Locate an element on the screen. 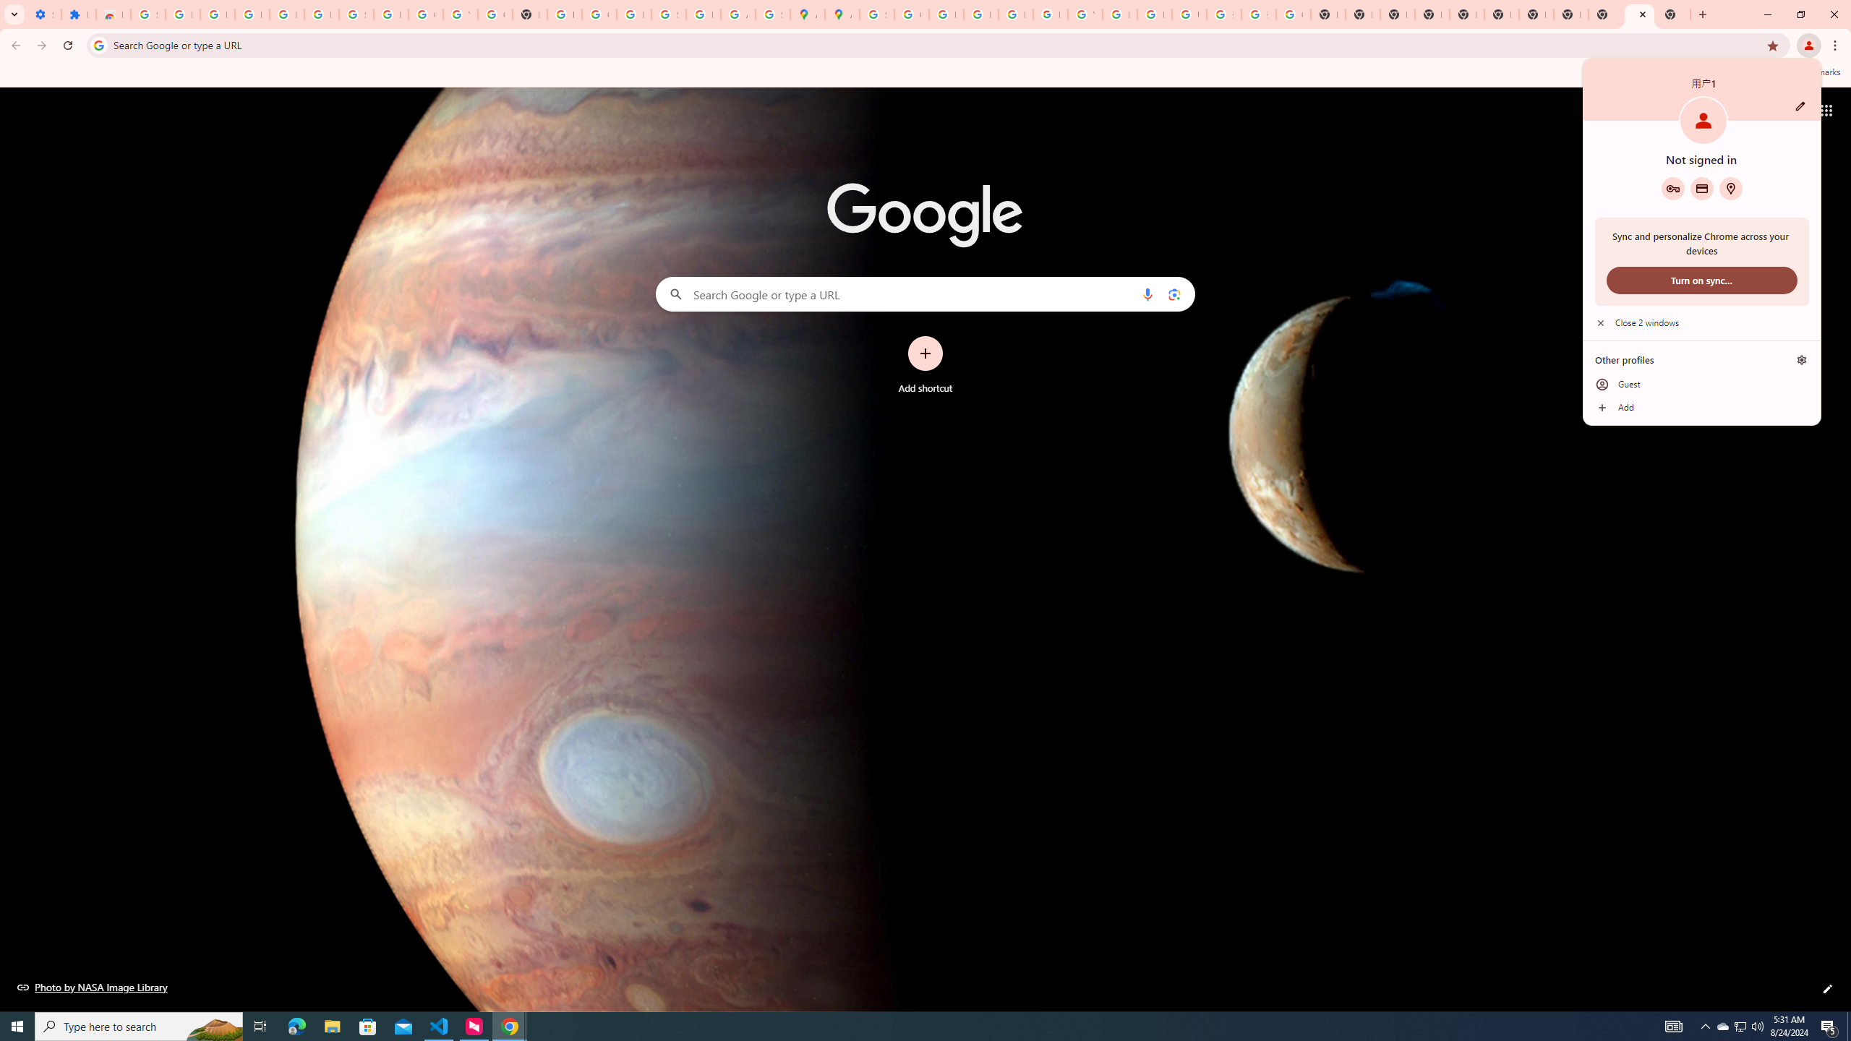 Image resolution: width=1851 pixels, height=1041 pixels. Google Images is located at coordinates (1294, 14).